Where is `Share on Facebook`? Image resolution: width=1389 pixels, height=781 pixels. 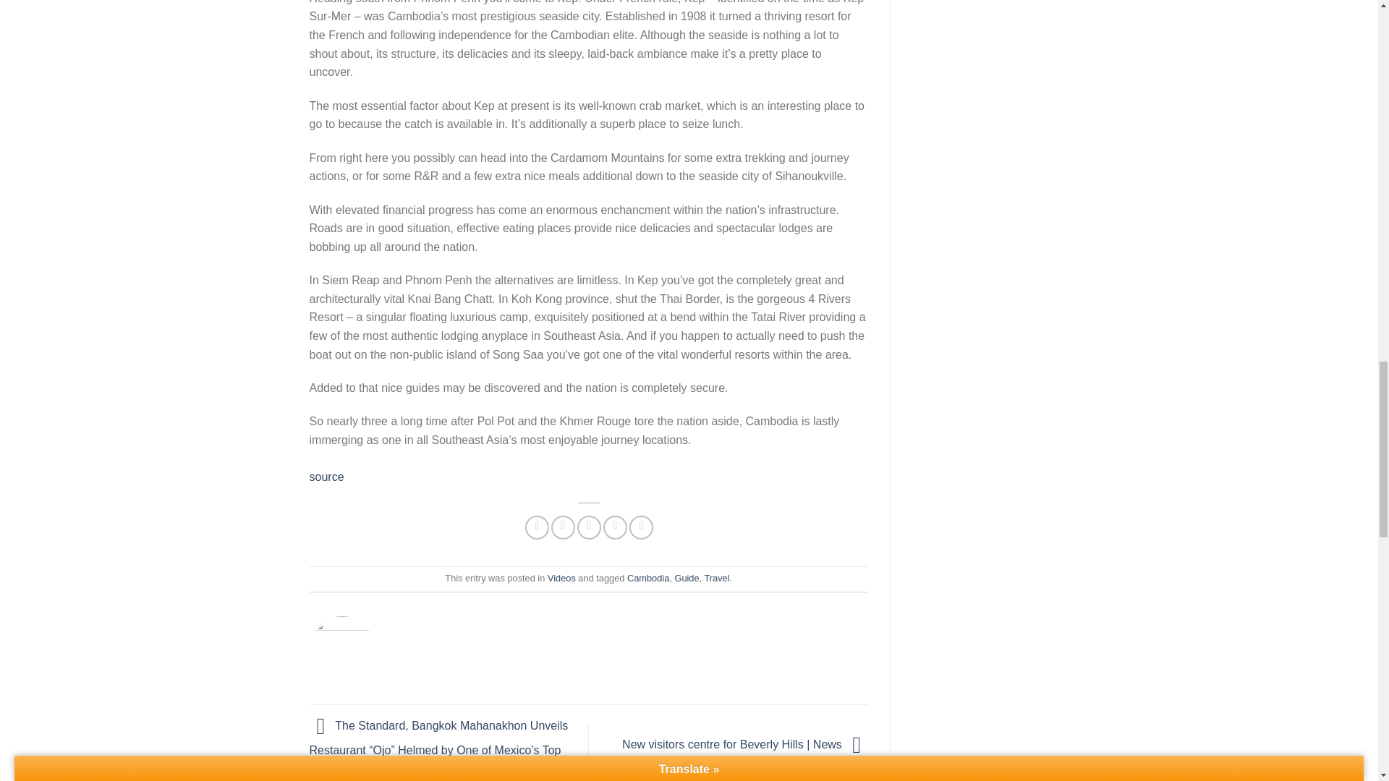
Share on Facebook is located at coordinates (537, 527).